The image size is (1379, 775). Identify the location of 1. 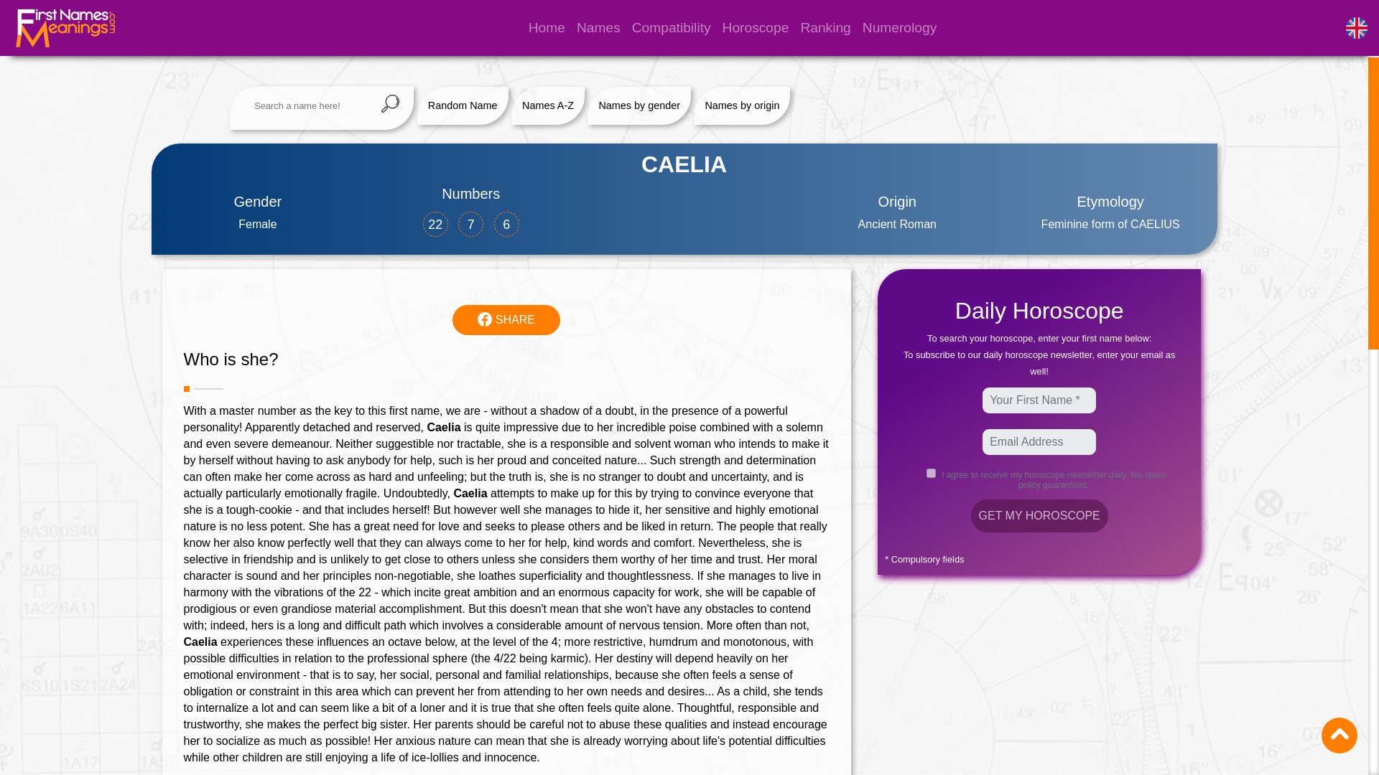
(931, 474).